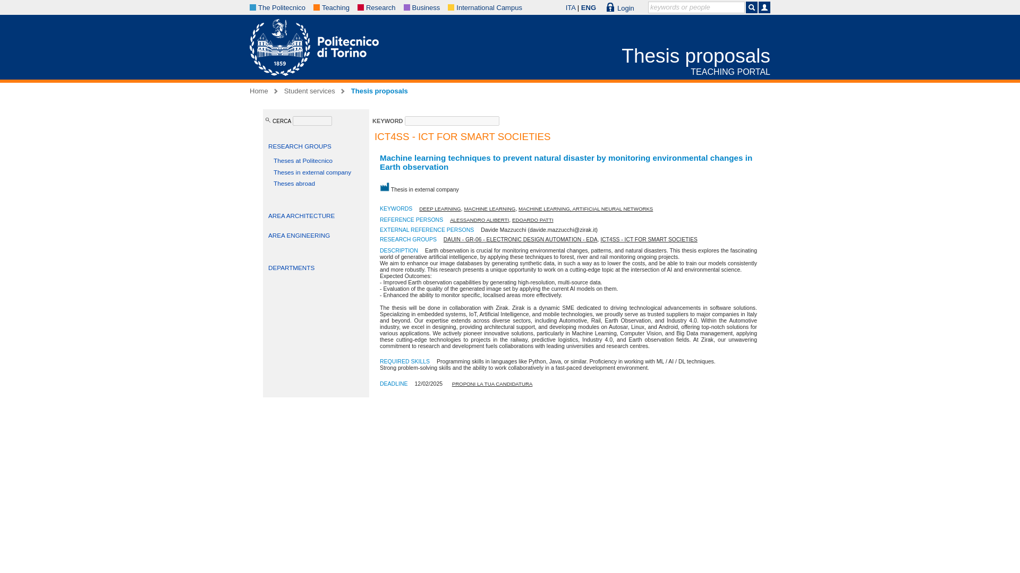 The width and height of the screenshot is (1020, 573). Describe the element at coordinates (479, 220) in the screenshot. I see `ALESSANDRO ALIBERTI` at that location.